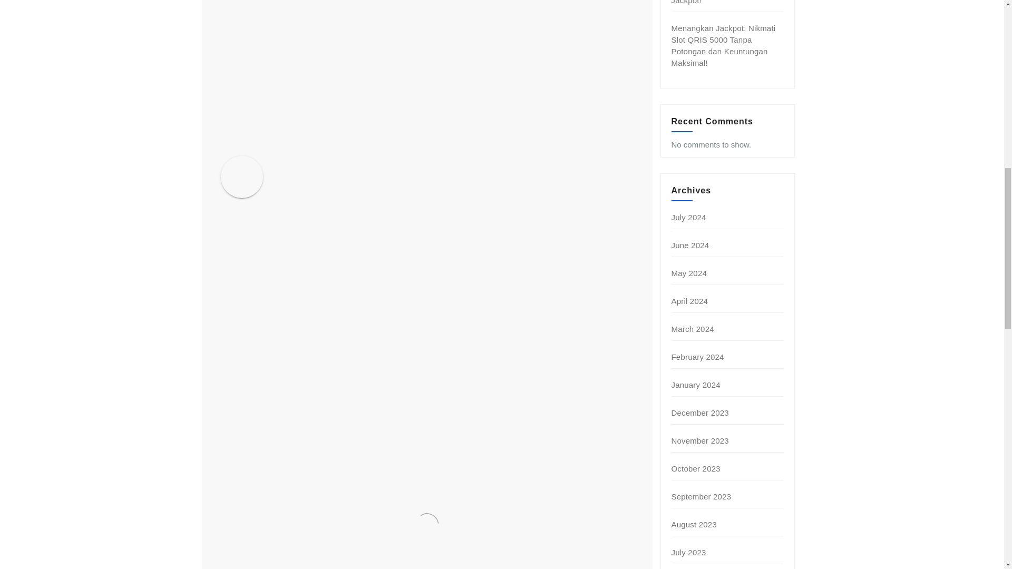 The height and width of the screenshot is (569, 1012). Describe the element at coordinates (689, 273) in the screenshot. I see `May 2024` at that location.